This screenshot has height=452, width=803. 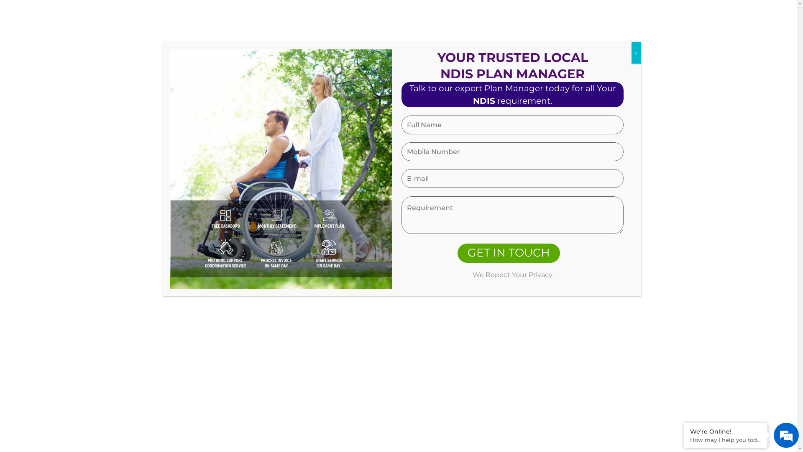 What do you see at coordinates (308, 43) in the screenshot?
I see `HOME` at bounding box center [308, 43].